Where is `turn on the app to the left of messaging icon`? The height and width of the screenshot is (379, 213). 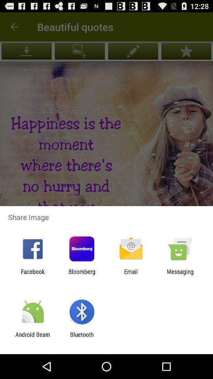 turn on the app to the left of messaging icon is located at coordinates (131, 275).